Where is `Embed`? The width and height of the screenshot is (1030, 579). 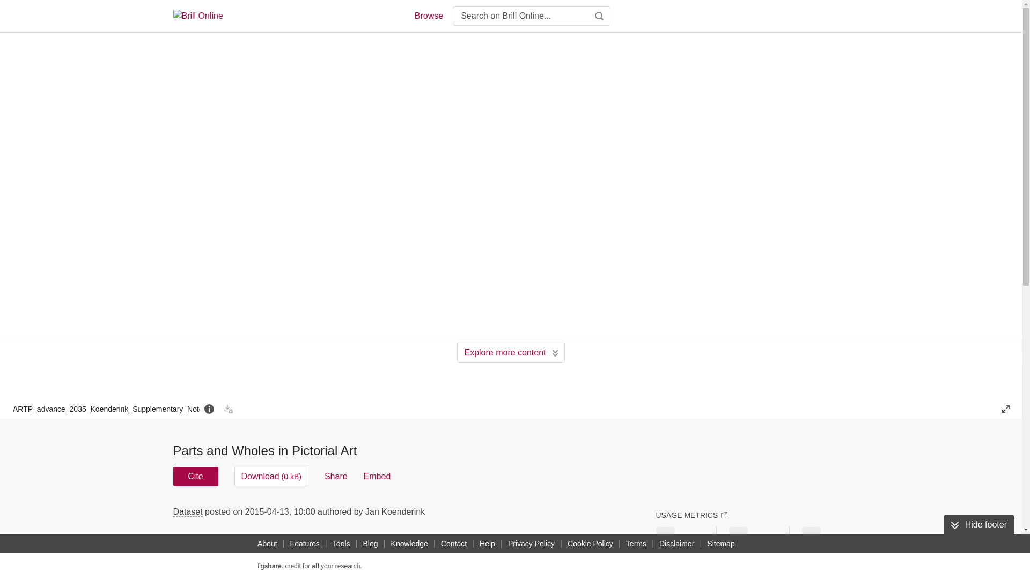
Embed is located at coordinates (377, 476).